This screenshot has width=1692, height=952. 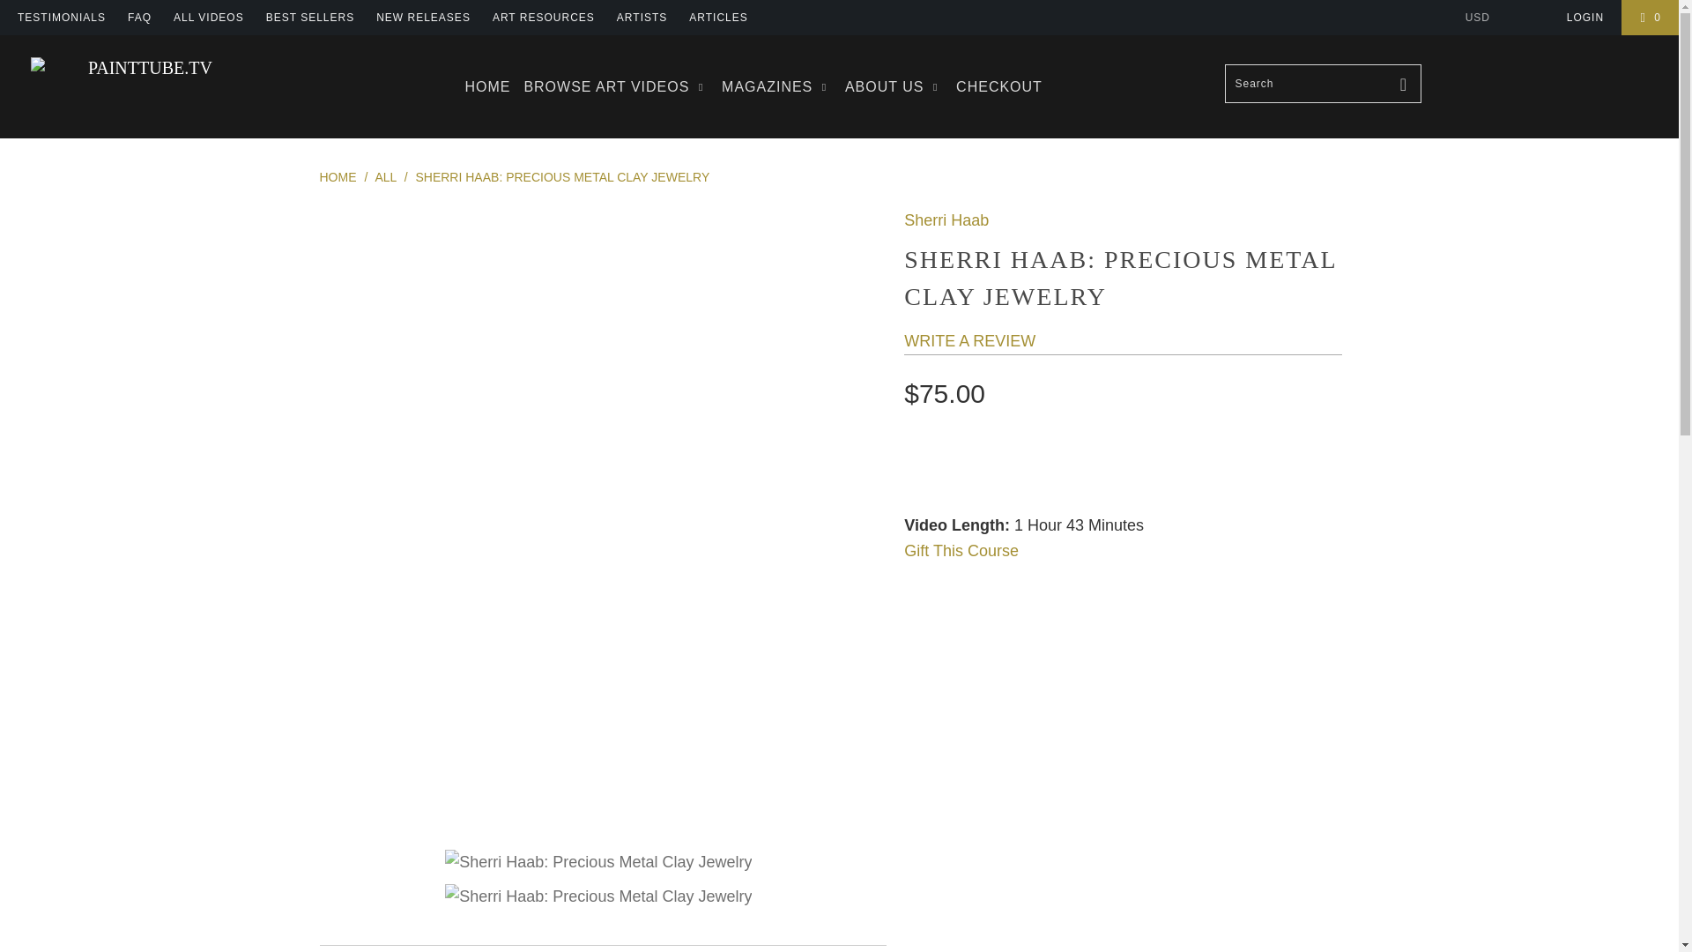 I want to click on ARTICLES, so click(x=717, y=18).